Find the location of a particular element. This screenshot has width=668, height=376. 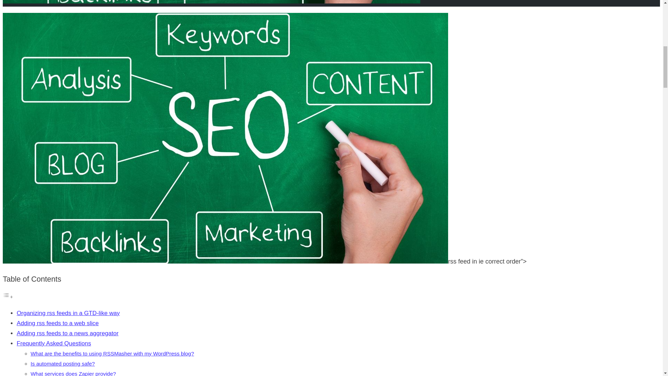

Frequently Asked Questions is located at coordinates (63, 363).